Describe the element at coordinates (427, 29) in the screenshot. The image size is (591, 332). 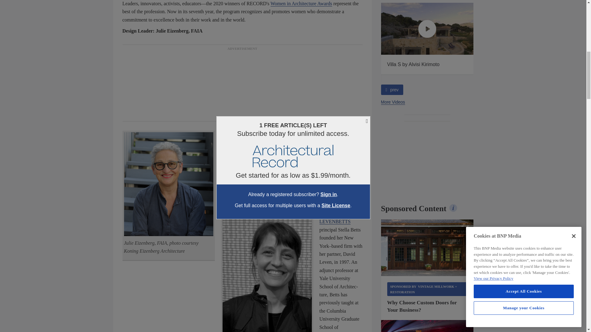
I see `Villa S by Alvisi Kirimoto` at that location.